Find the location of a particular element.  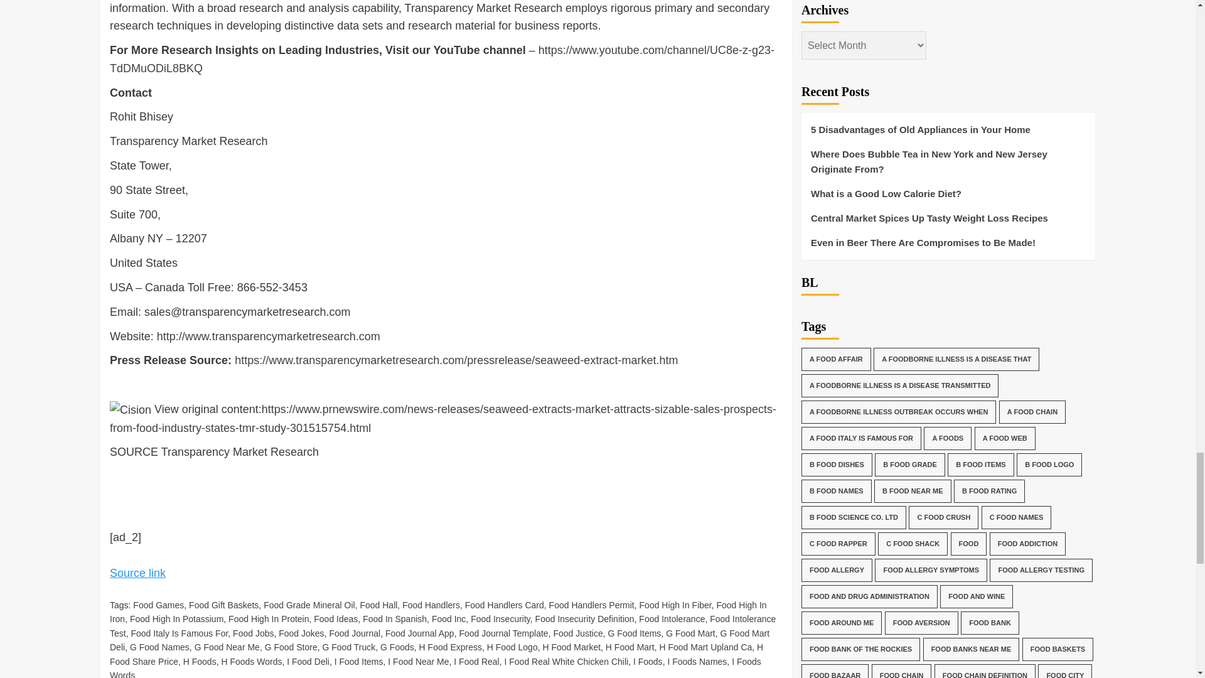

Food Grade Mineral Oil is located at coordinates (309, 605).